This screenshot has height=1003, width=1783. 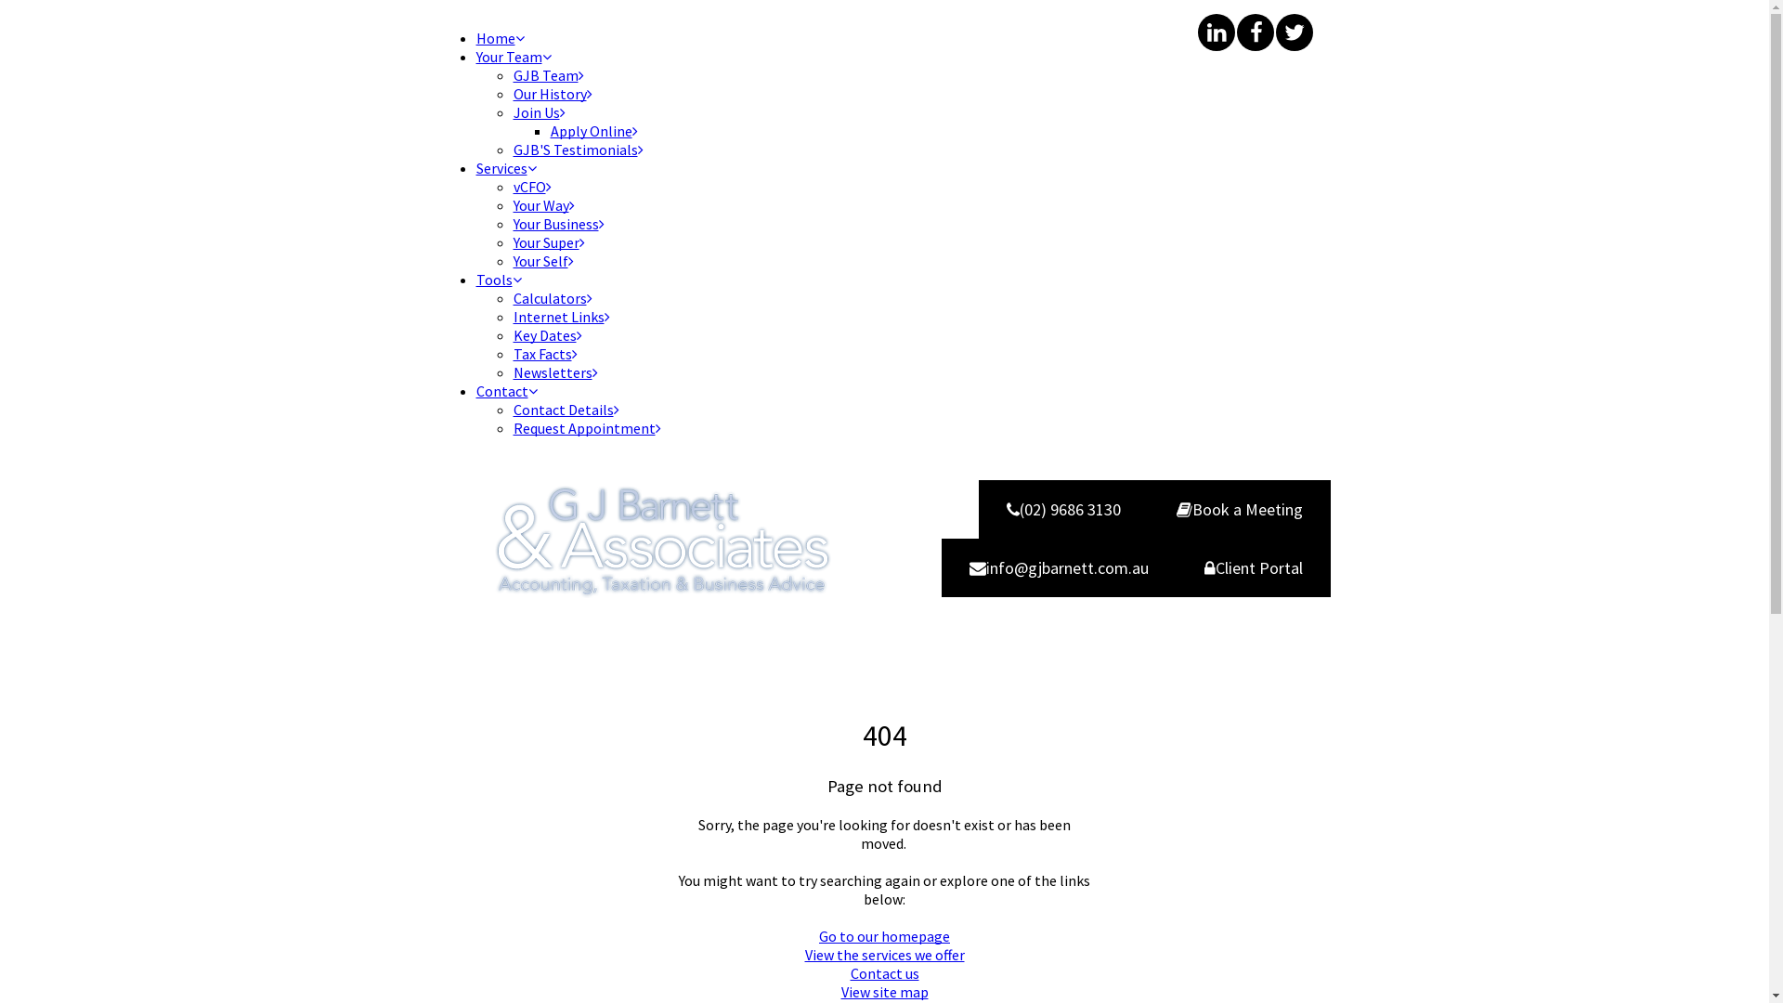 I want to click on info@gjbarnett.com.au, so click(x=1059, y=568).